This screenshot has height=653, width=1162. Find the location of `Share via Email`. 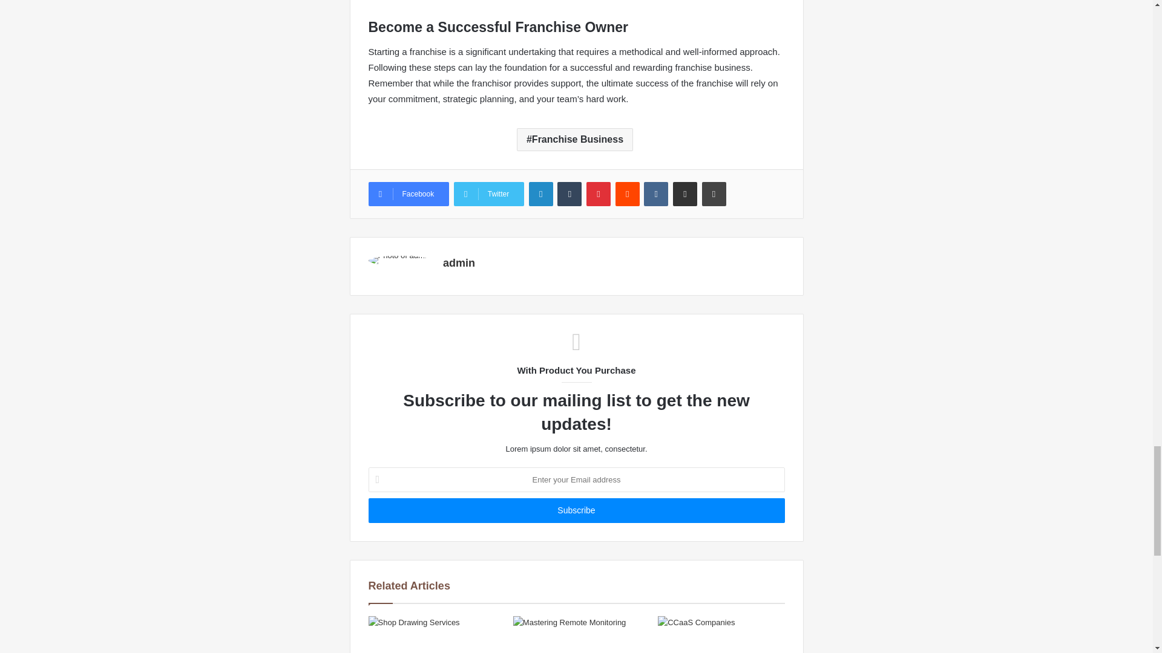

Share via Email is located at coordinates (685, 194).